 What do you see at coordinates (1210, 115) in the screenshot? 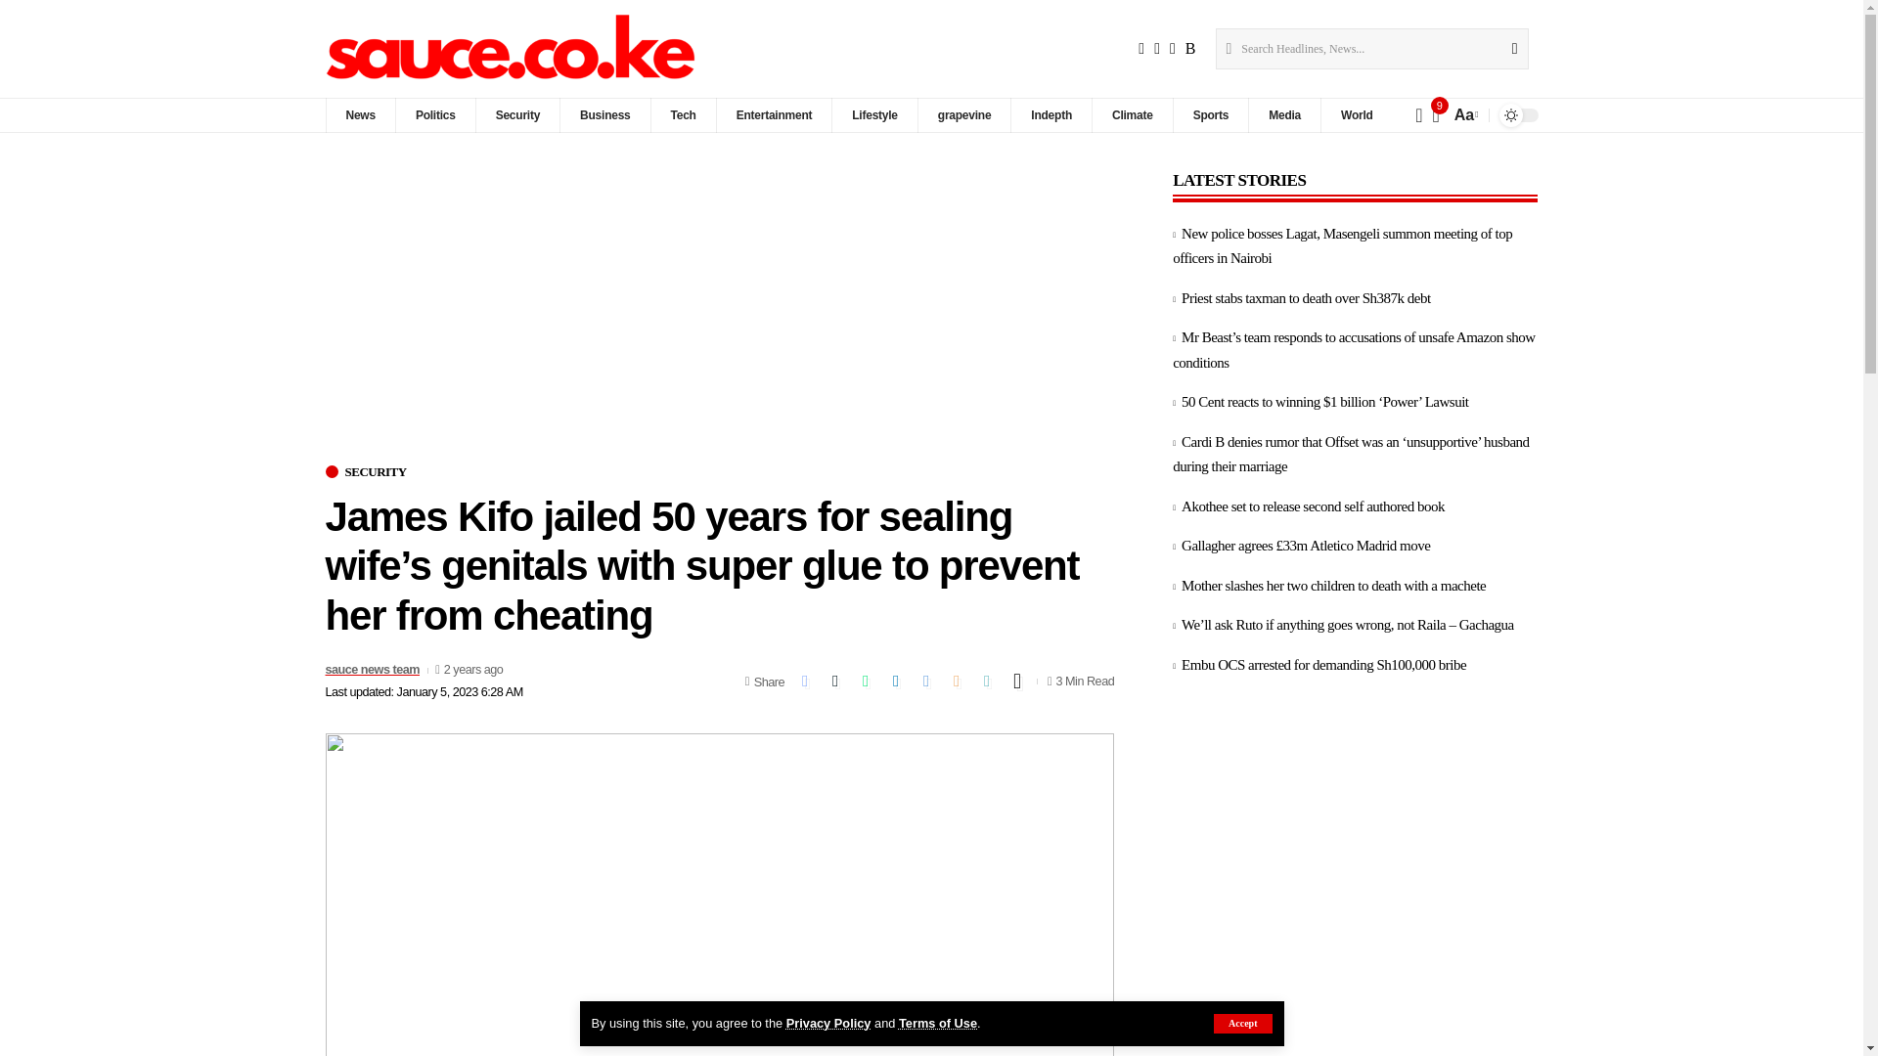
I see `Sports` at bounding box center [1210, 115].